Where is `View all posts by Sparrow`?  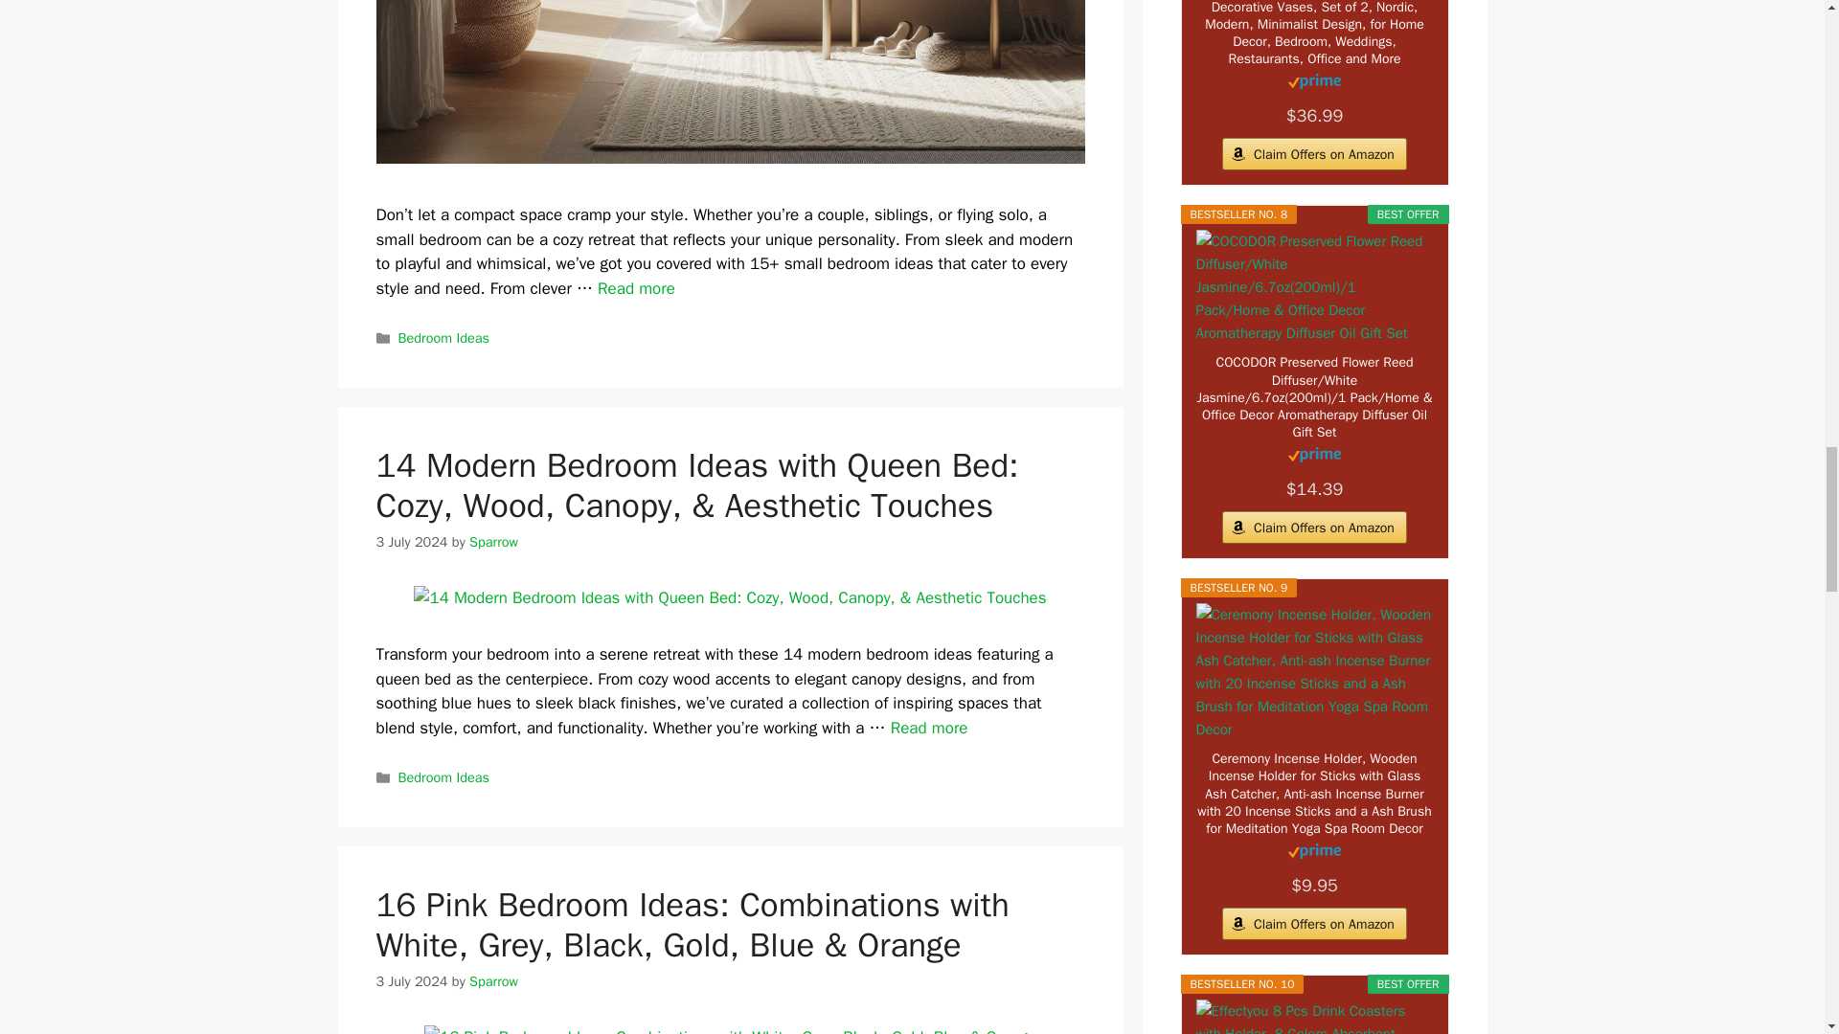
View all posts by Sparrow is located at coordinates (493, 980).